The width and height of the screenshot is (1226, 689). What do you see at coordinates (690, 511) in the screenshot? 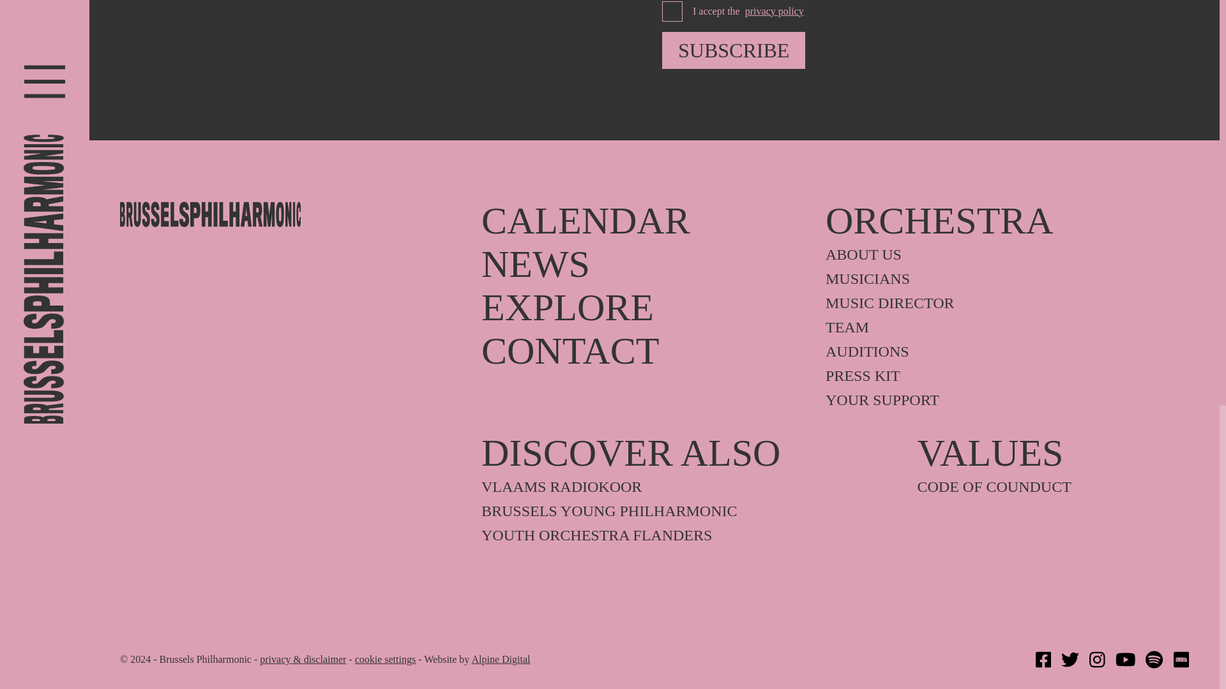
I see `BRUSSELS YOUNG PHILHARMONIC` at bounding box center [690, 511].